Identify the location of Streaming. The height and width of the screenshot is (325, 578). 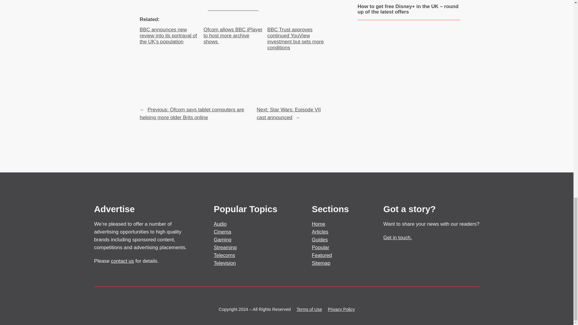
(225, 247).